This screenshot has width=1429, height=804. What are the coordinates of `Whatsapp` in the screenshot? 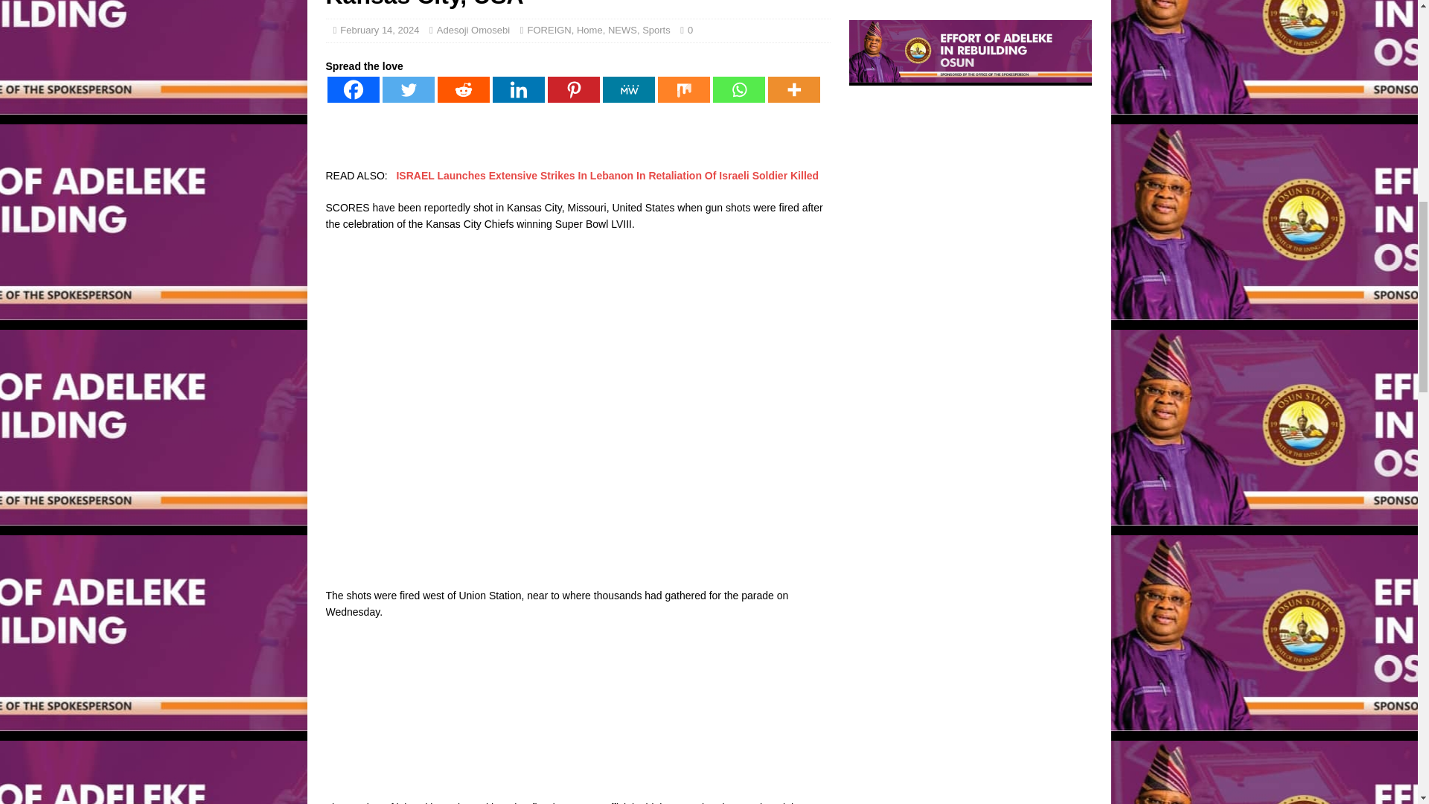 It's located at (738, 89).